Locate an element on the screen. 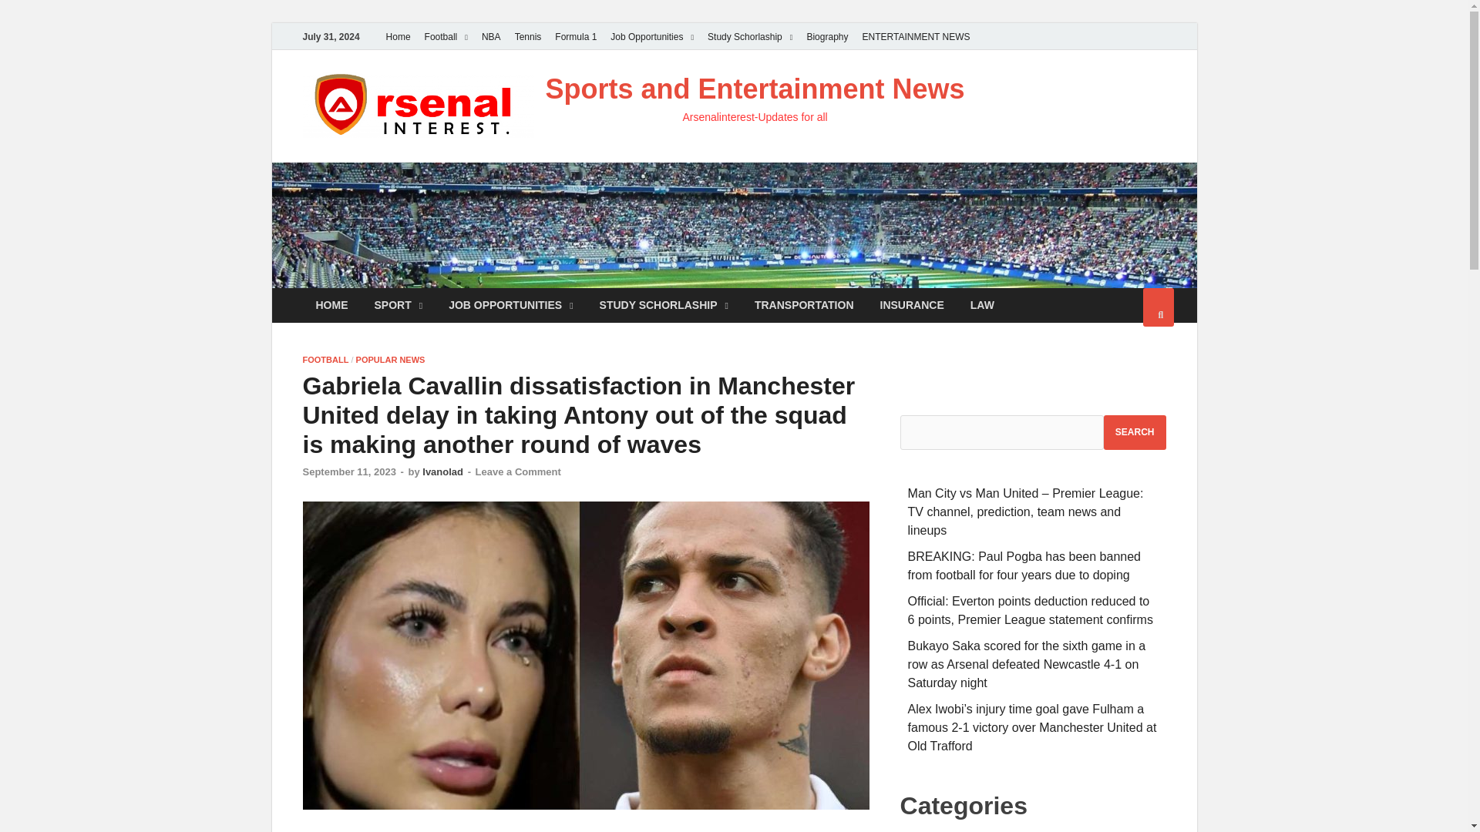 This screenshot has width=1480, height=832. SPORT is located at coordinates (398, 305).